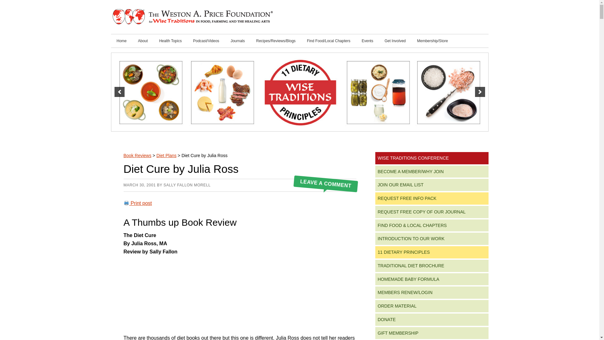 The image size is (604, 340). Describe the element at coordinates (166, 156) in the screenshot. I see `Go to the Diet Plans Book Review Category archives.` at that location.